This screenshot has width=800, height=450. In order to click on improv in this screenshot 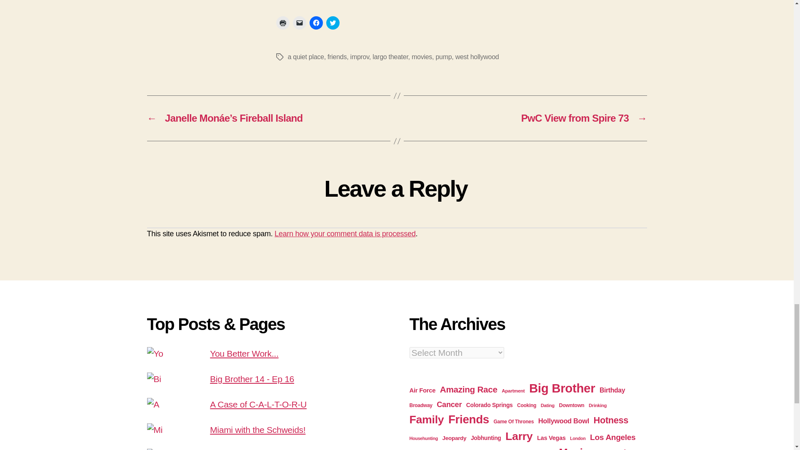, I will do `click(359, 57)`.